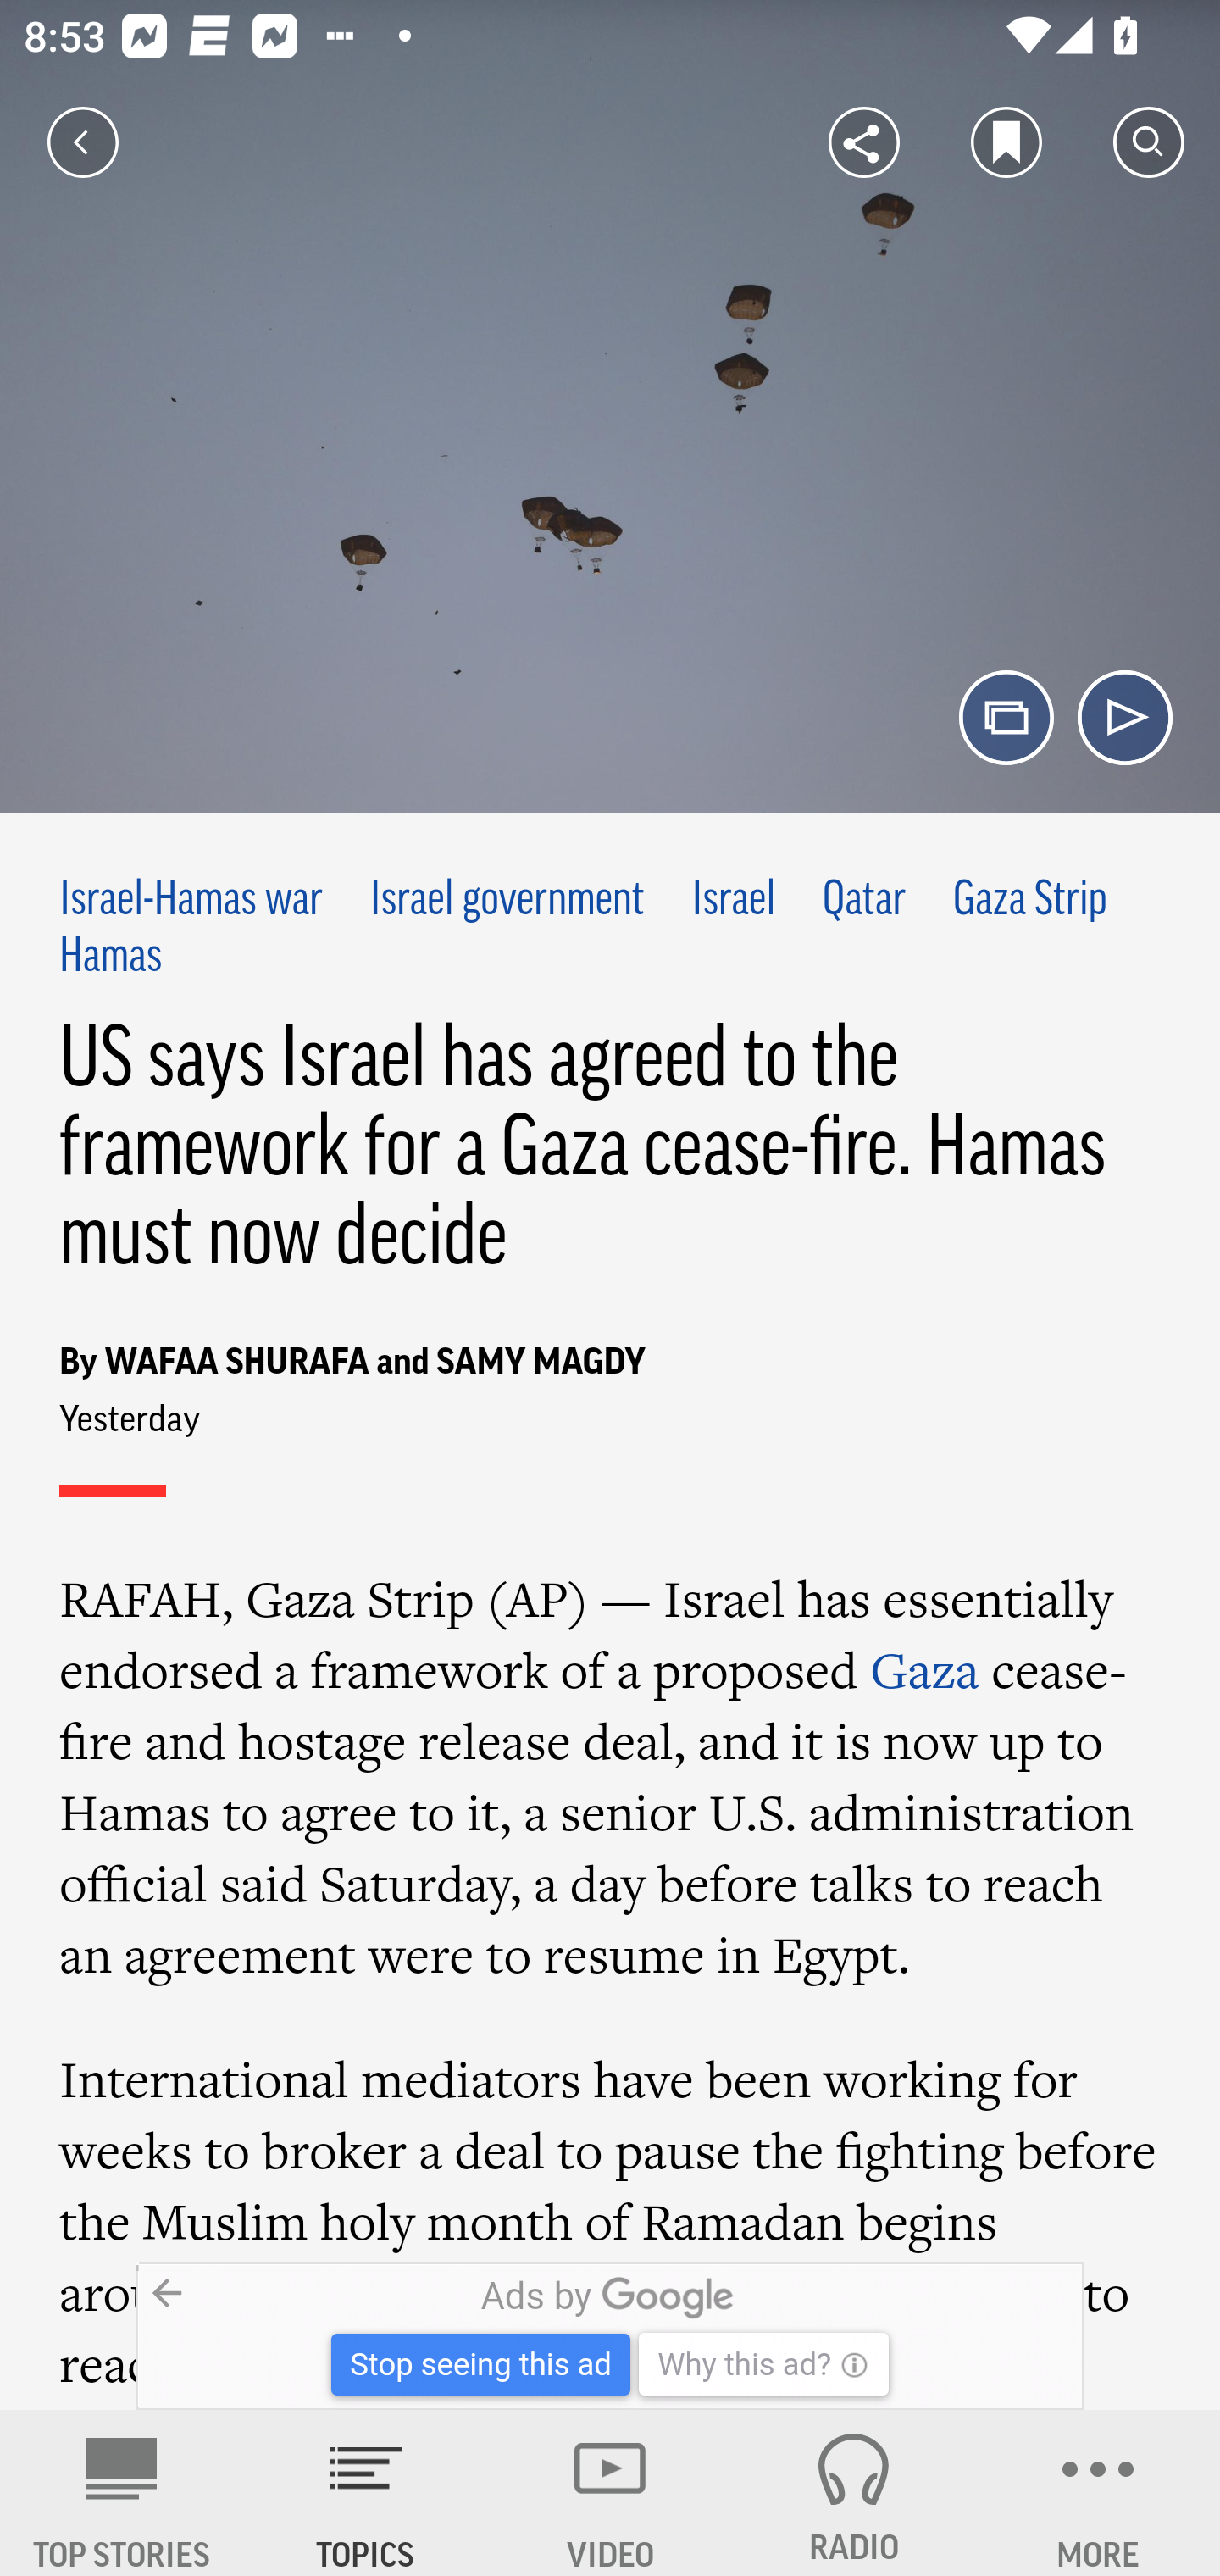 This screenshot has width=1220, height=2576. Describe the element at coordinates (122, 2493) in the screenshot. I see `AP News TOP STORIES` at that location.